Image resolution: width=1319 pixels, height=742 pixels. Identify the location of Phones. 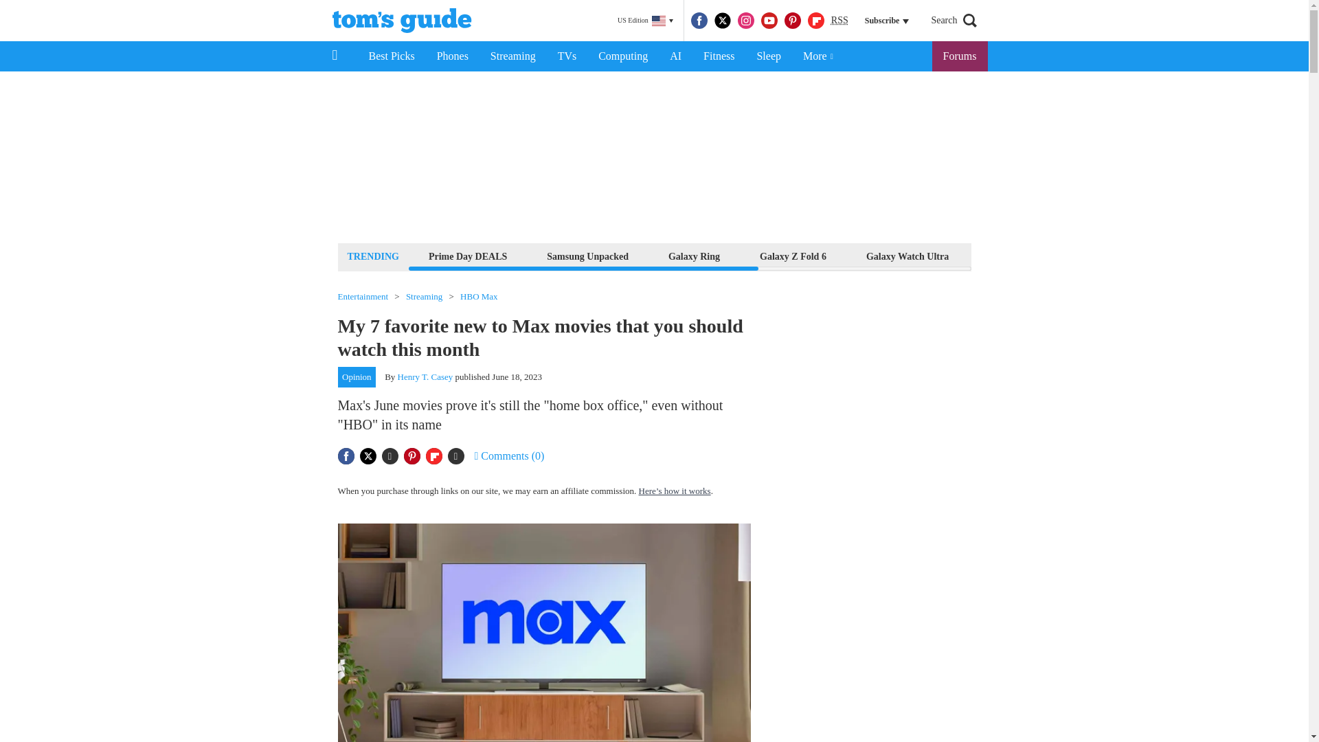
(453, 56).